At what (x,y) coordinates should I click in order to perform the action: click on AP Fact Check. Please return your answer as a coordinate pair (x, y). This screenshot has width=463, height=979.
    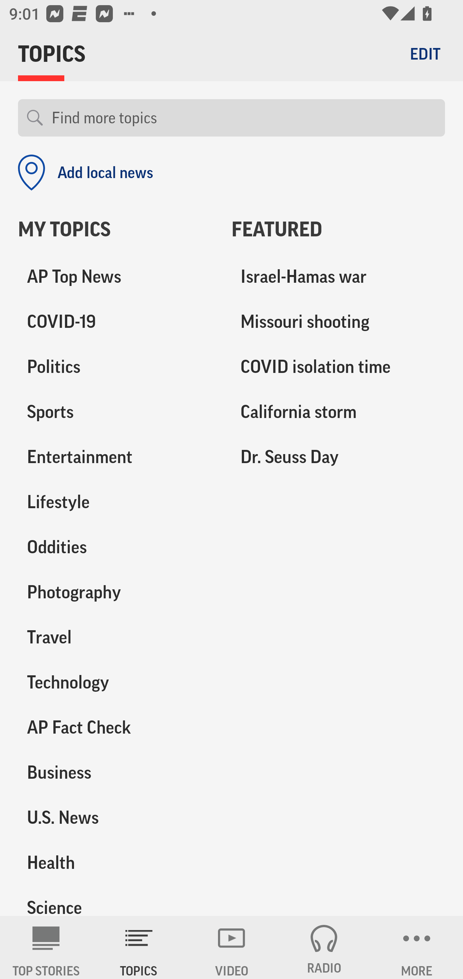
    Looking at the image, I should click on (116, 727).